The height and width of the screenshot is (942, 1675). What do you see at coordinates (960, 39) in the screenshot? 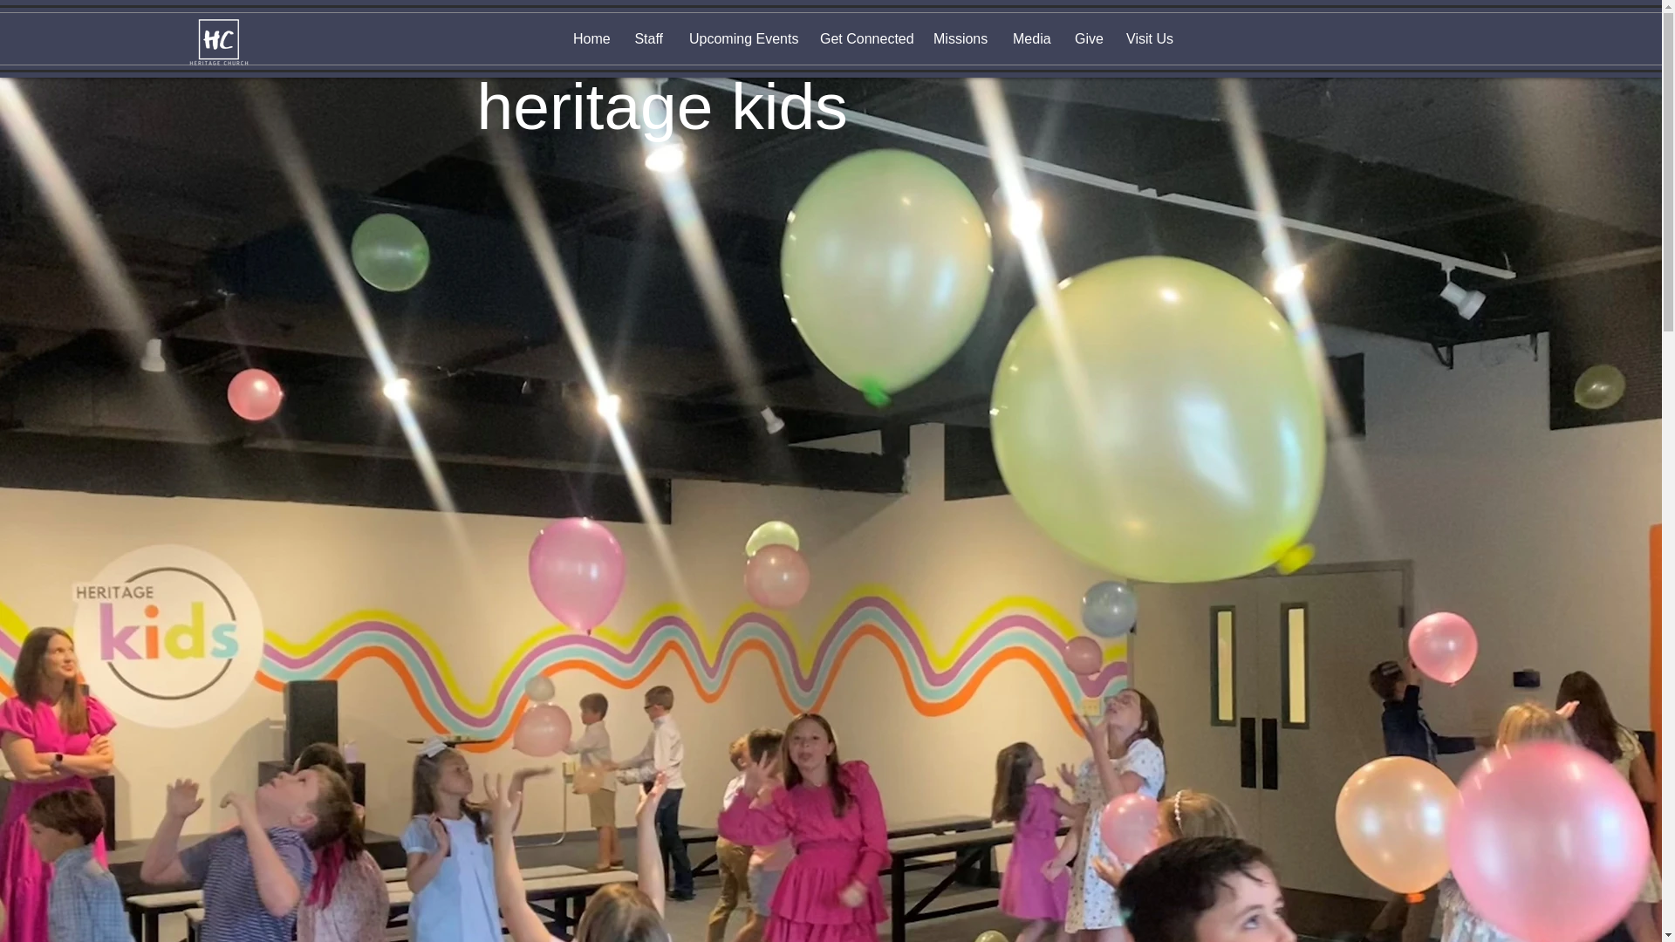
I see `Missions` at bounding box center [960, 39].